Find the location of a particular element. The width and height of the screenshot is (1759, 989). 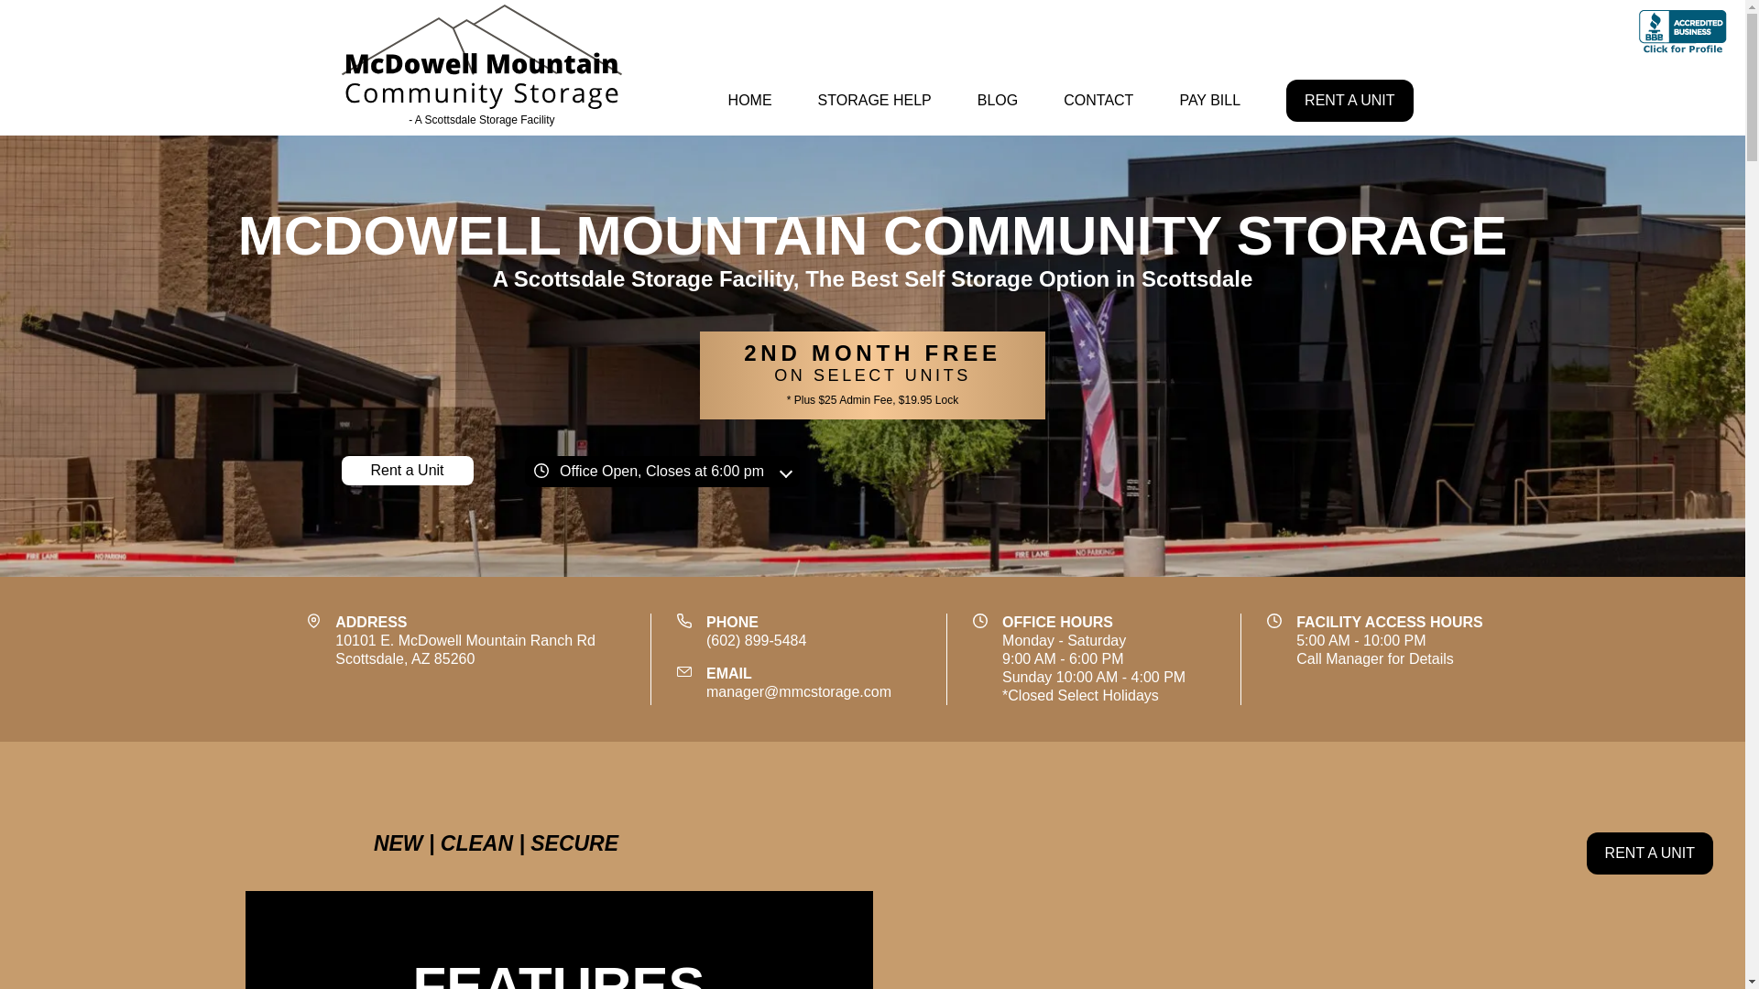

RENT A UNIT is located at coordinates (1098, 101).